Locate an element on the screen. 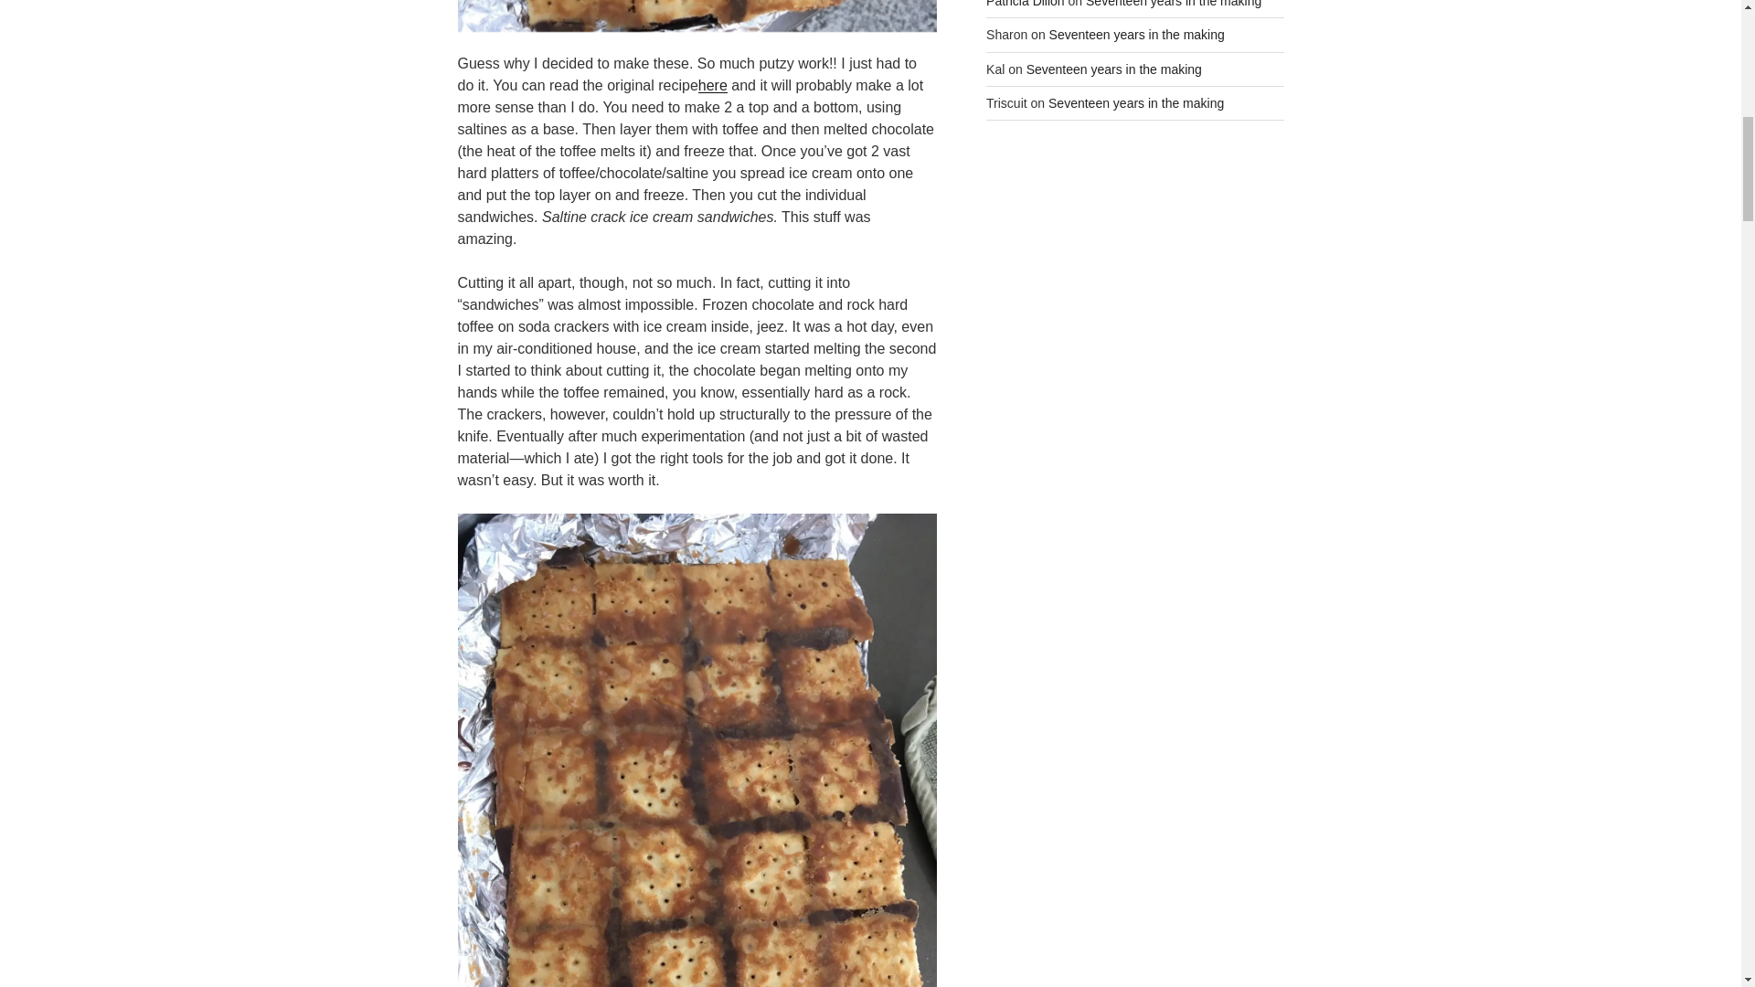 The height and width of the screenshot is (987, 1755). Seventeen years in the making is located at coordinates (1114, 69).